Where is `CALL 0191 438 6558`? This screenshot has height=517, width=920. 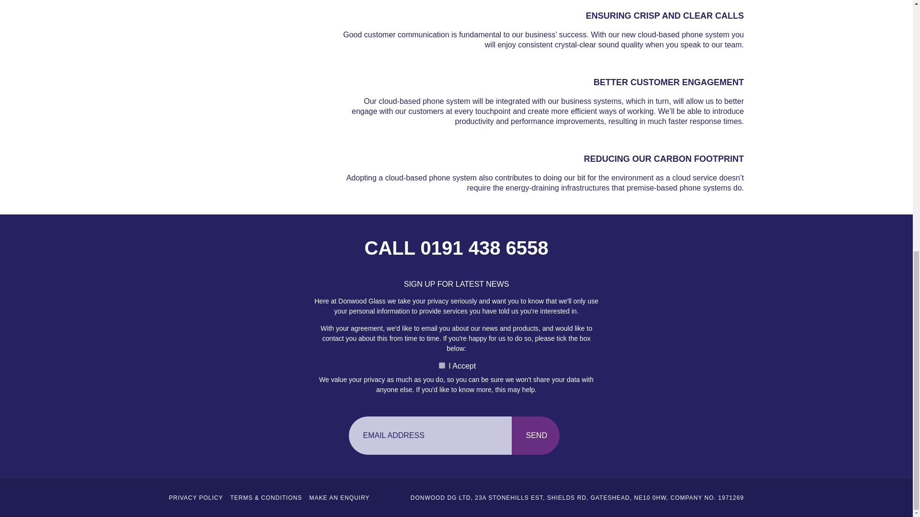 CALL 0191 438 6558 is located at coordinates (456, 248).